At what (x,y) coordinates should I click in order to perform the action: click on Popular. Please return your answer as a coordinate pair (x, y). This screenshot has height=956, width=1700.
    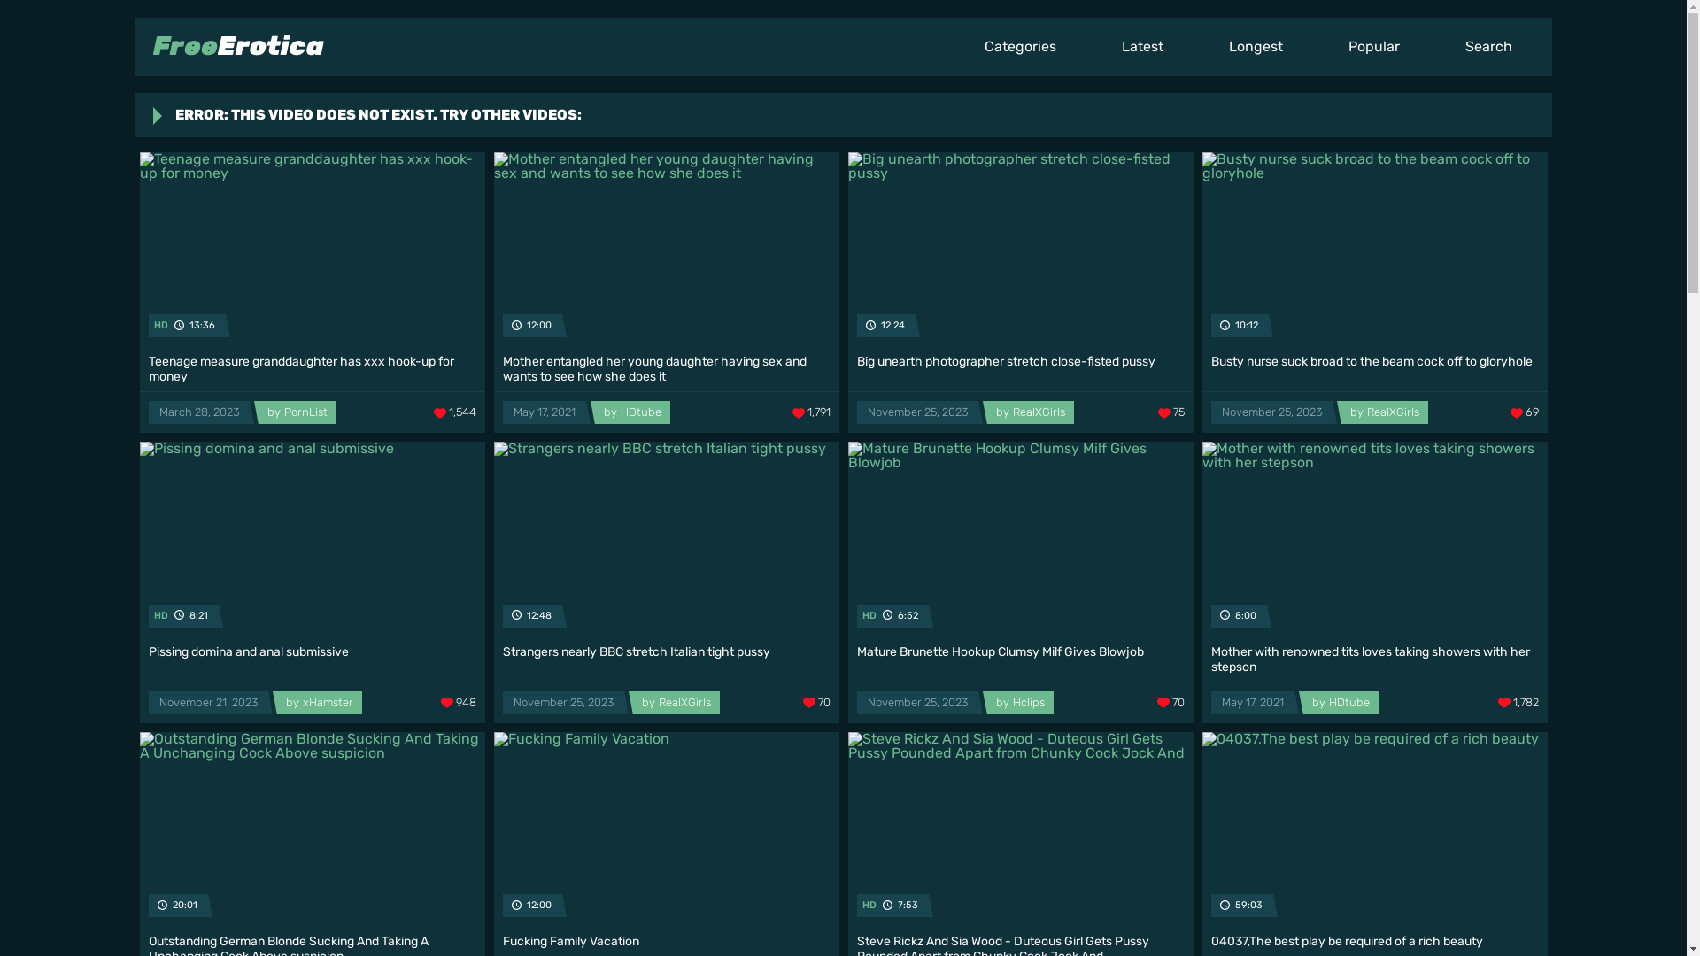
    Looking at the image, I should click on (1374, 46).